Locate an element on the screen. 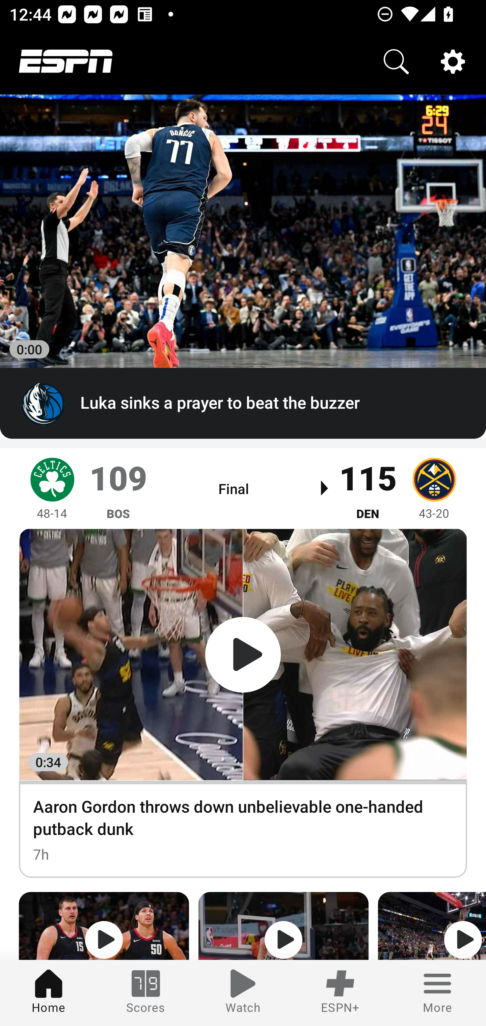  Settings is located at coordinates (453, 61).